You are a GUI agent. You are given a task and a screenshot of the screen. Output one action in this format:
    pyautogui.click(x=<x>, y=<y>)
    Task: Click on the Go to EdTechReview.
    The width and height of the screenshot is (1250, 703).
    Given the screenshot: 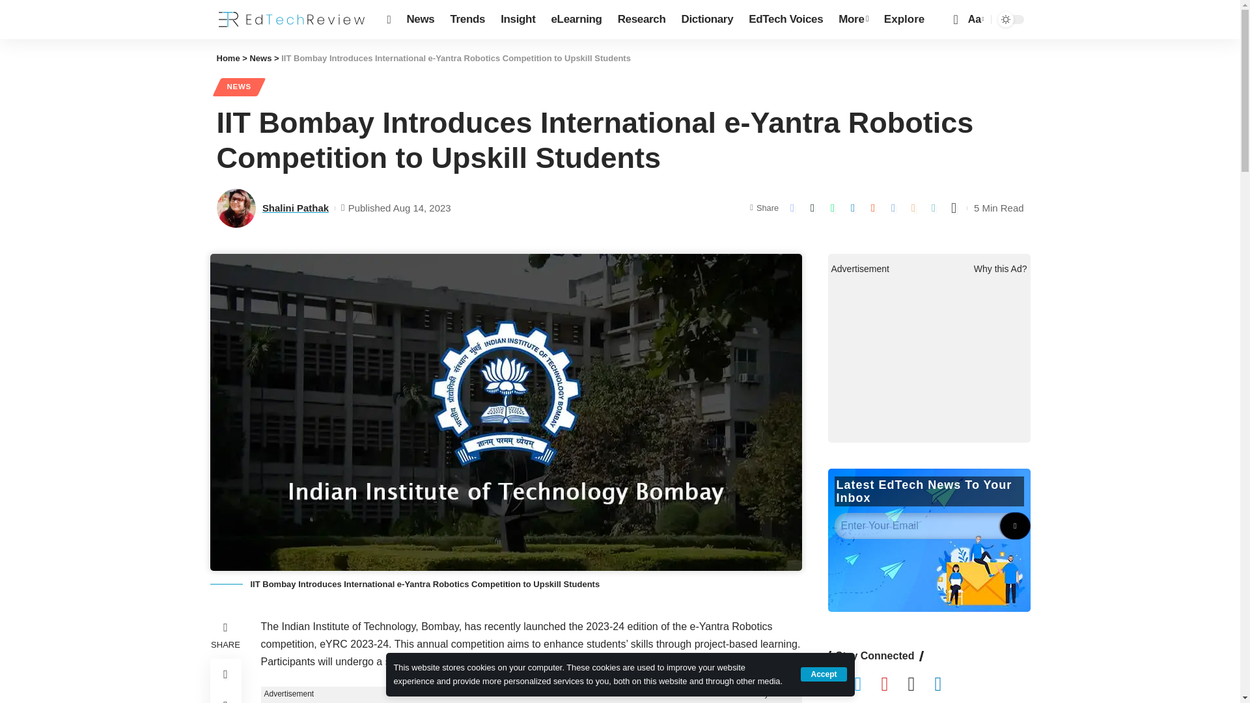 What is the action you would take?
    pyautogui.click(x=228, y=59)
    